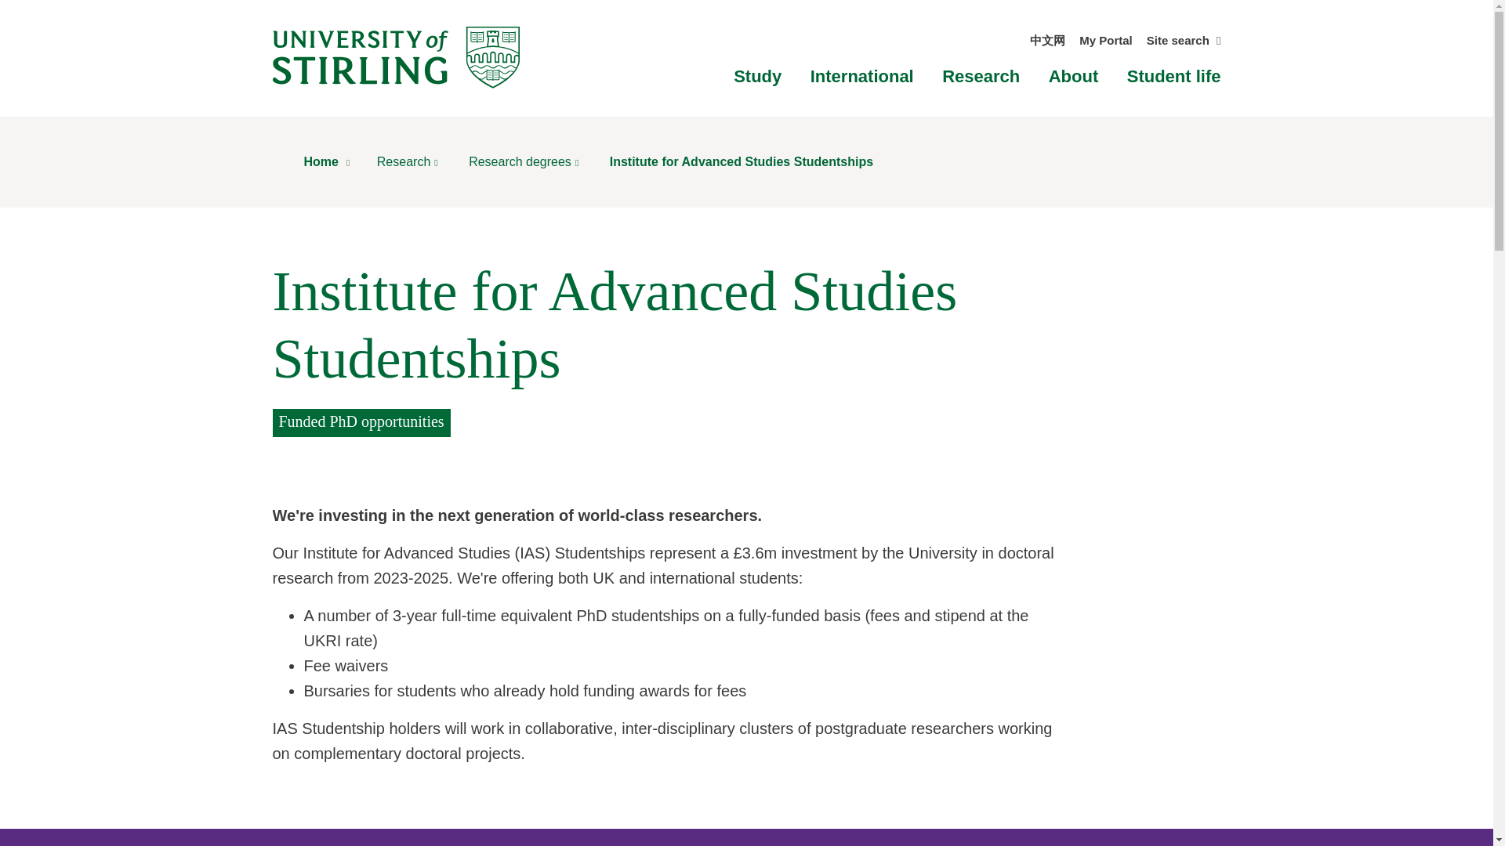  Describe the element at coordinates (1105, 41) in the screenshot. I see `My Portal` at that location.